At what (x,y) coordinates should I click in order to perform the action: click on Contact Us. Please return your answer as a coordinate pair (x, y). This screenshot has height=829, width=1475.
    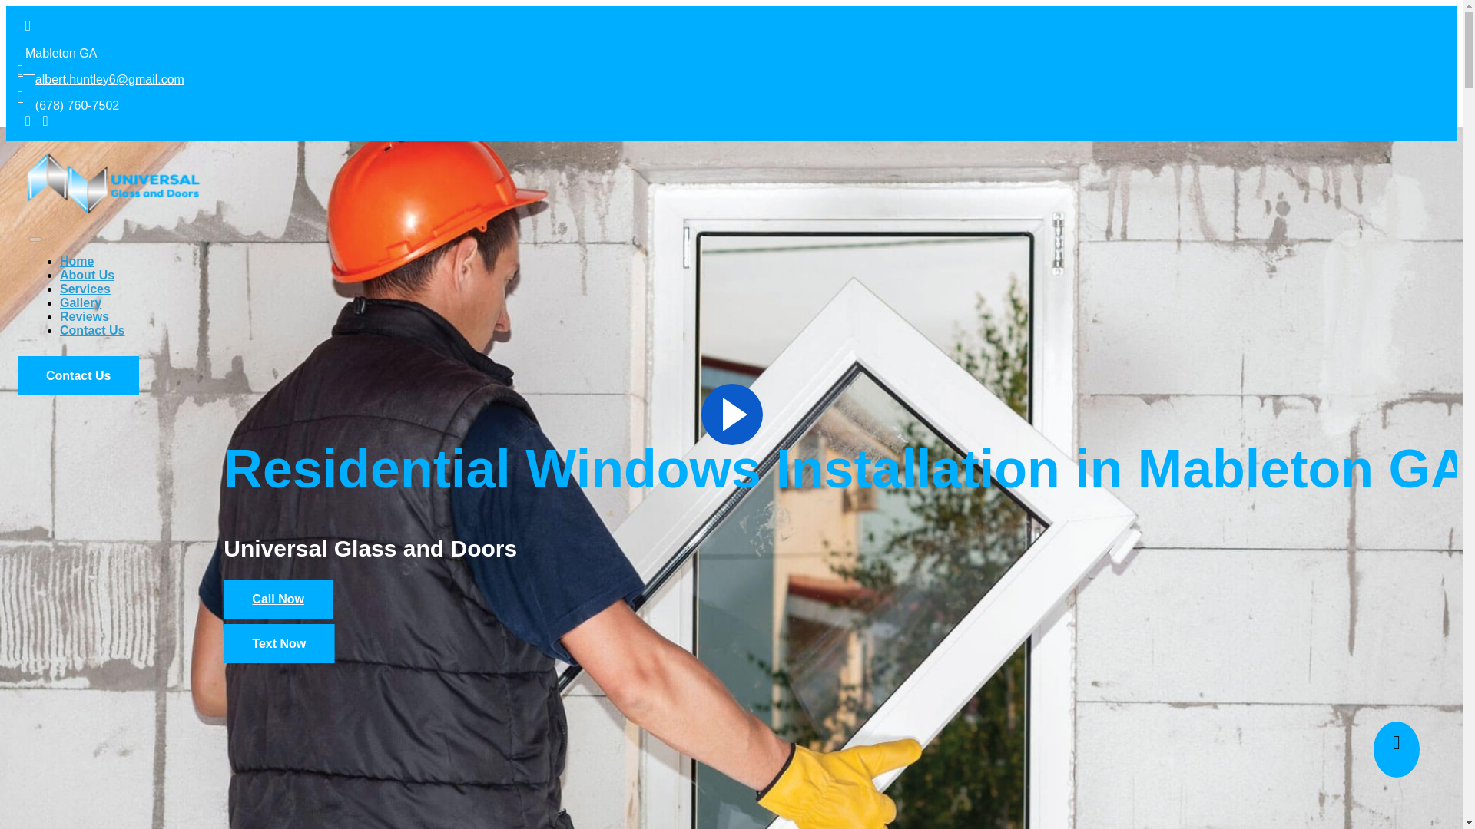
    Looking at the image, I should click on (78, 376).